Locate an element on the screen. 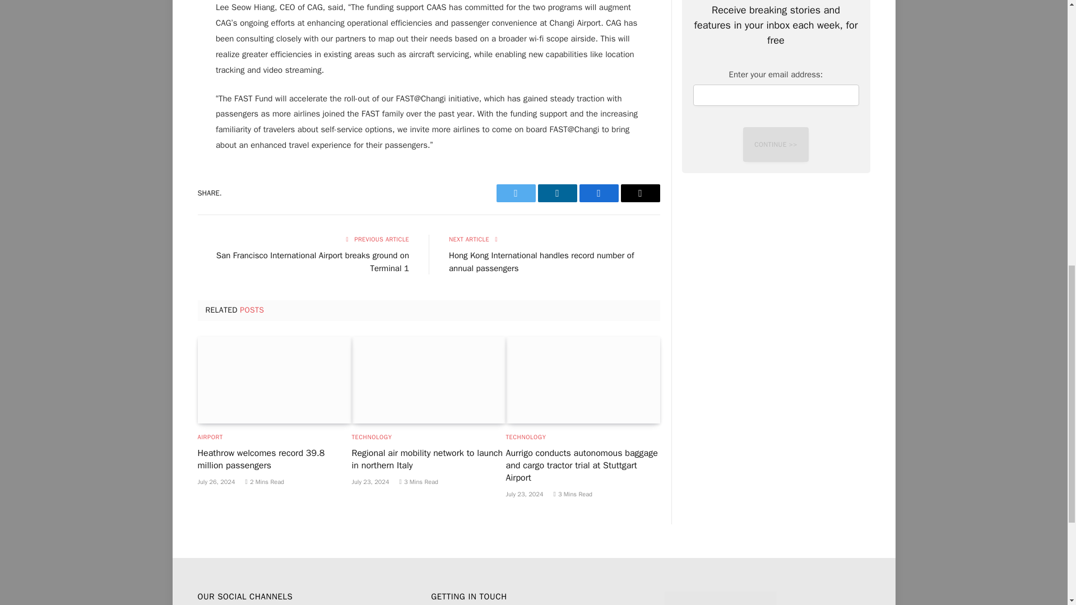 Image resolution: width=1076 pixels, height=605 pixels. Share on Facebook is located at coordinates (599, 193).